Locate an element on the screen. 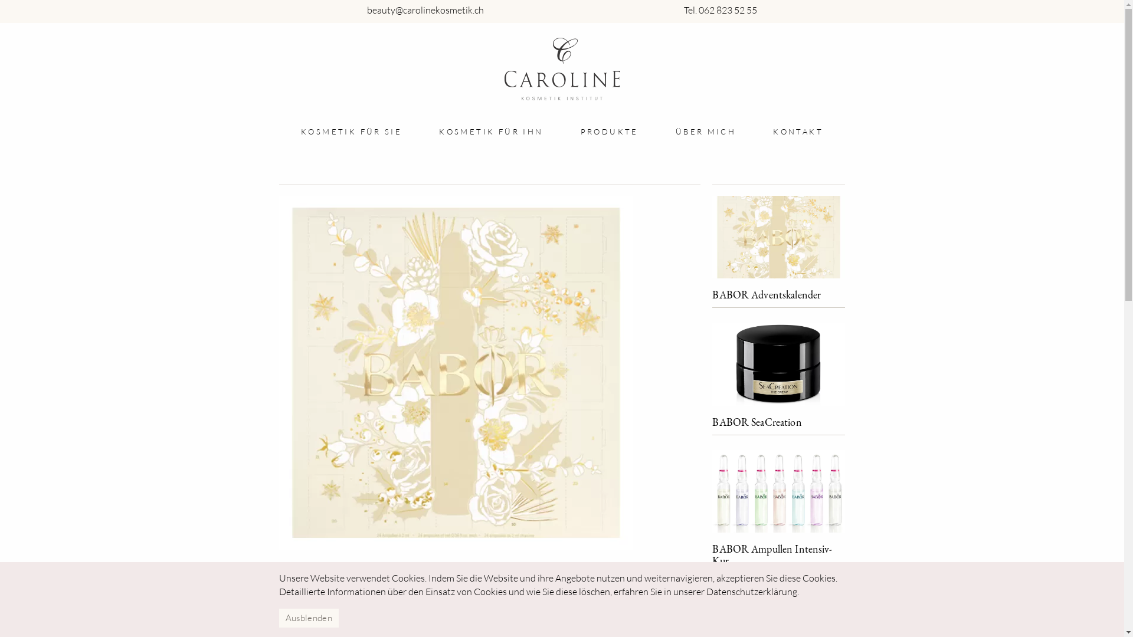  AKTUELL is located at coordinates (361, 133).